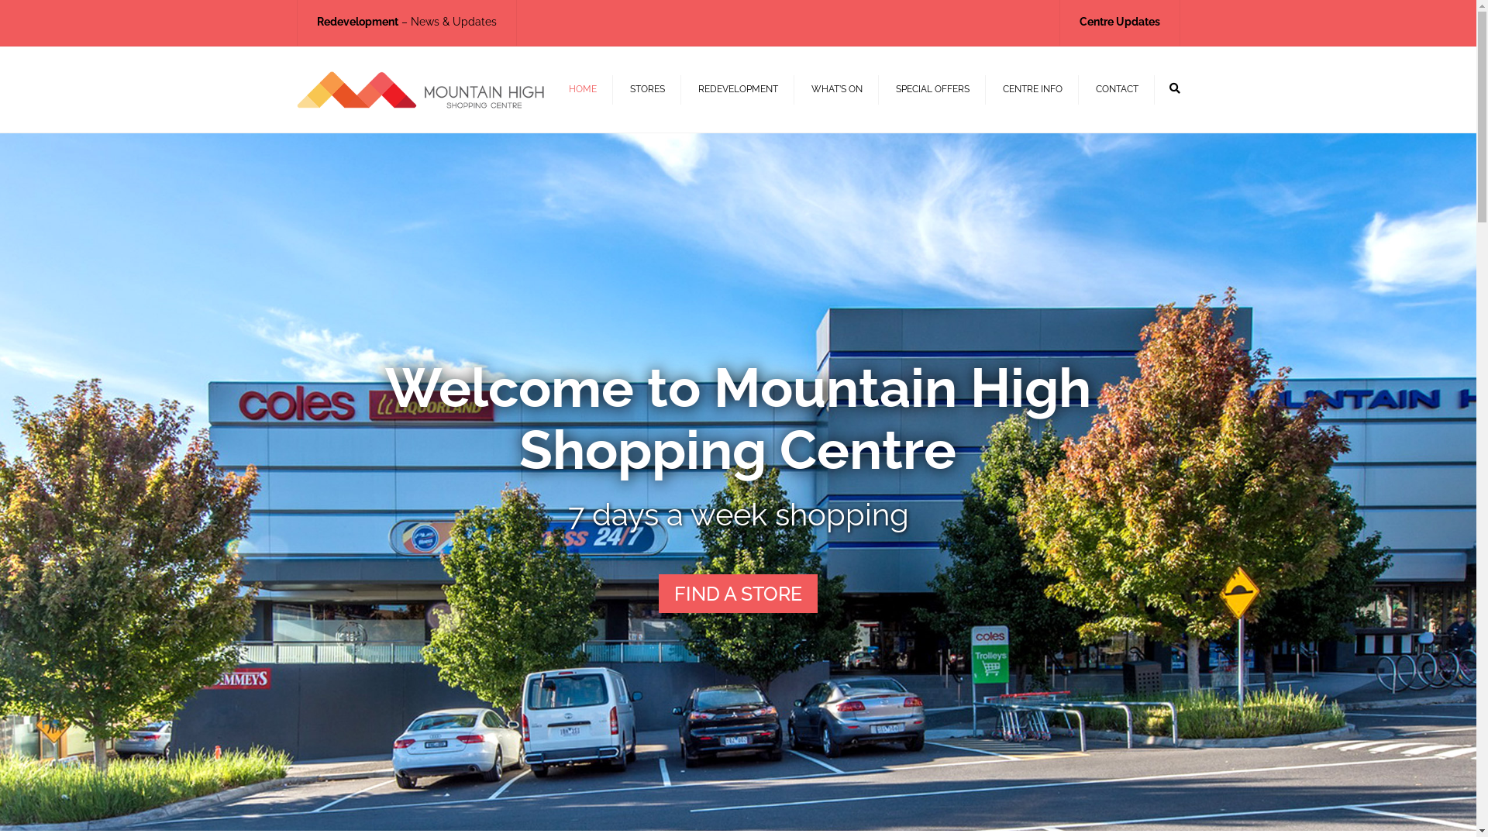 Image resolution: width=1488 pixels, height=837 pixels. I want to click on FIND A STORE, so click(738, 594).